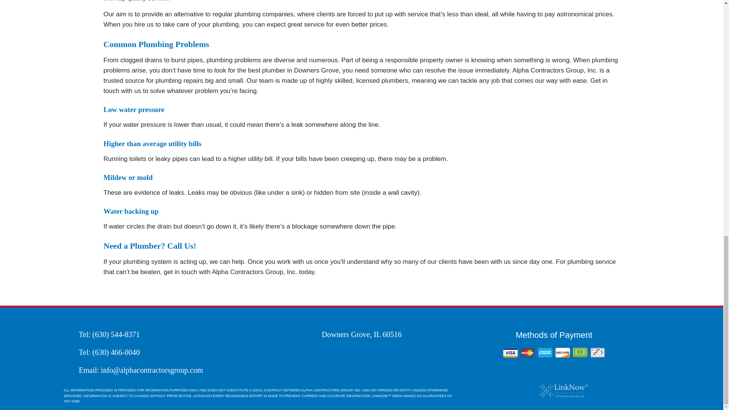 The image size is (729, 410). I want to click on Mastercard, so click(528, 352).